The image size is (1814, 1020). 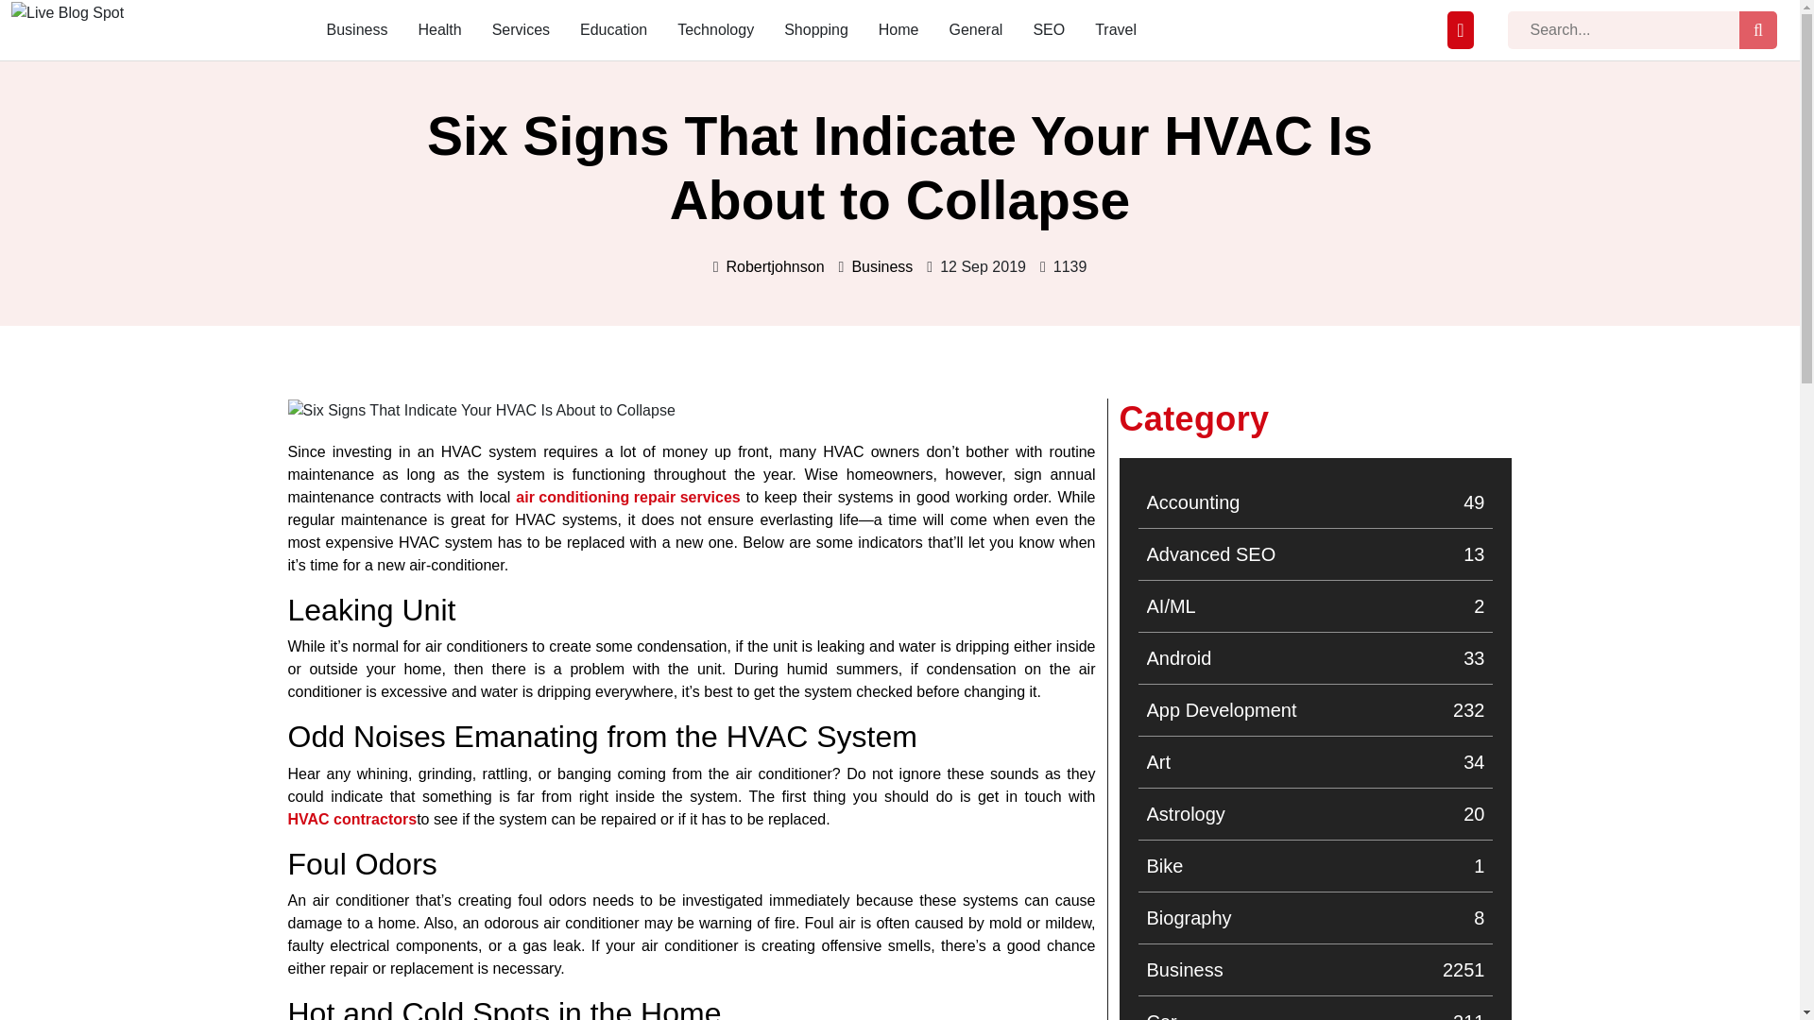 I want to click on Live Blog Spot, so click(x=66, y=38).